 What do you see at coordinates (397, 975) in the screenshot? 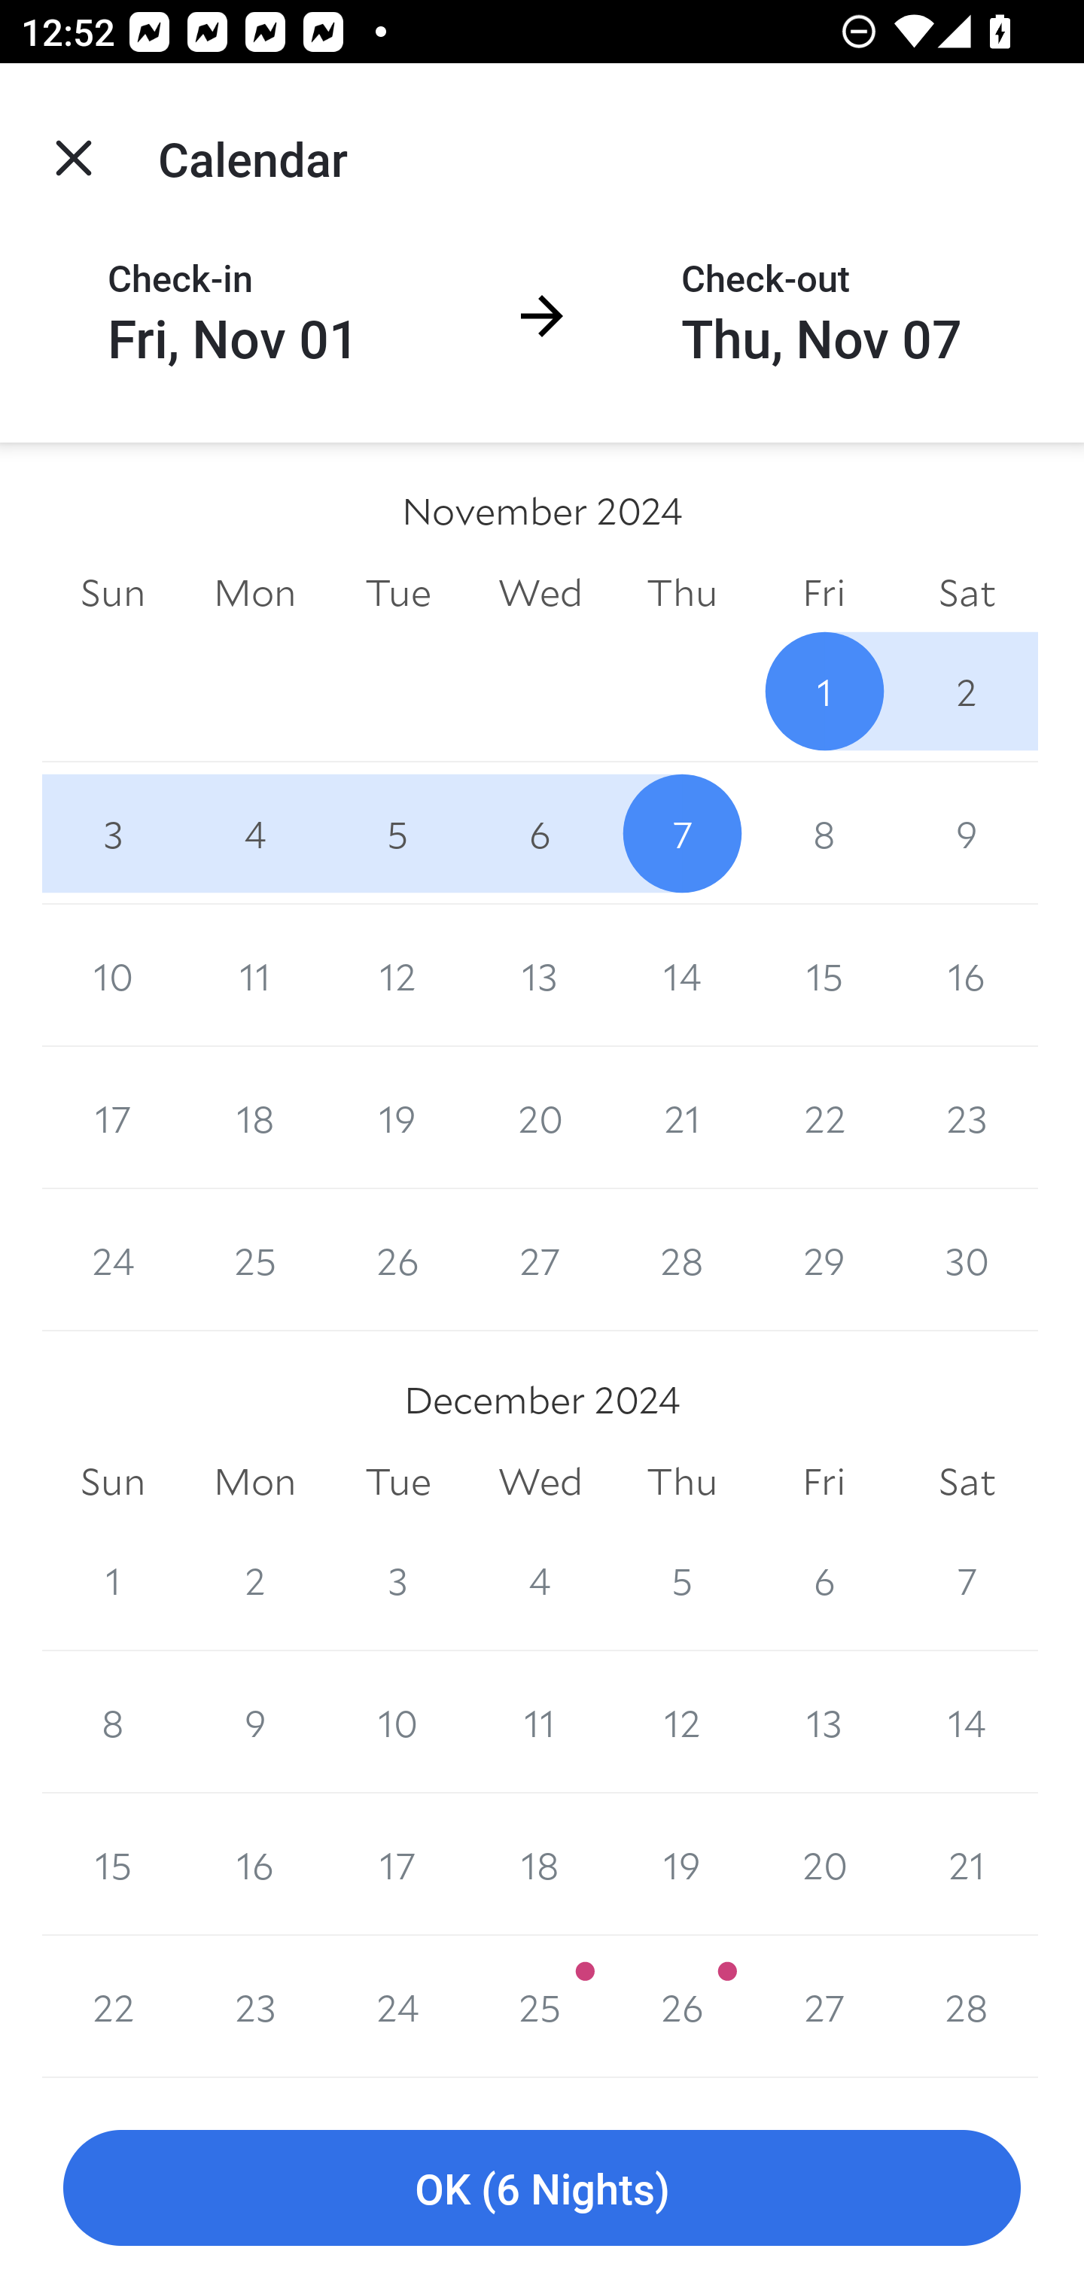
I see `12 12 November 2024` at bounding box center [397, 975].